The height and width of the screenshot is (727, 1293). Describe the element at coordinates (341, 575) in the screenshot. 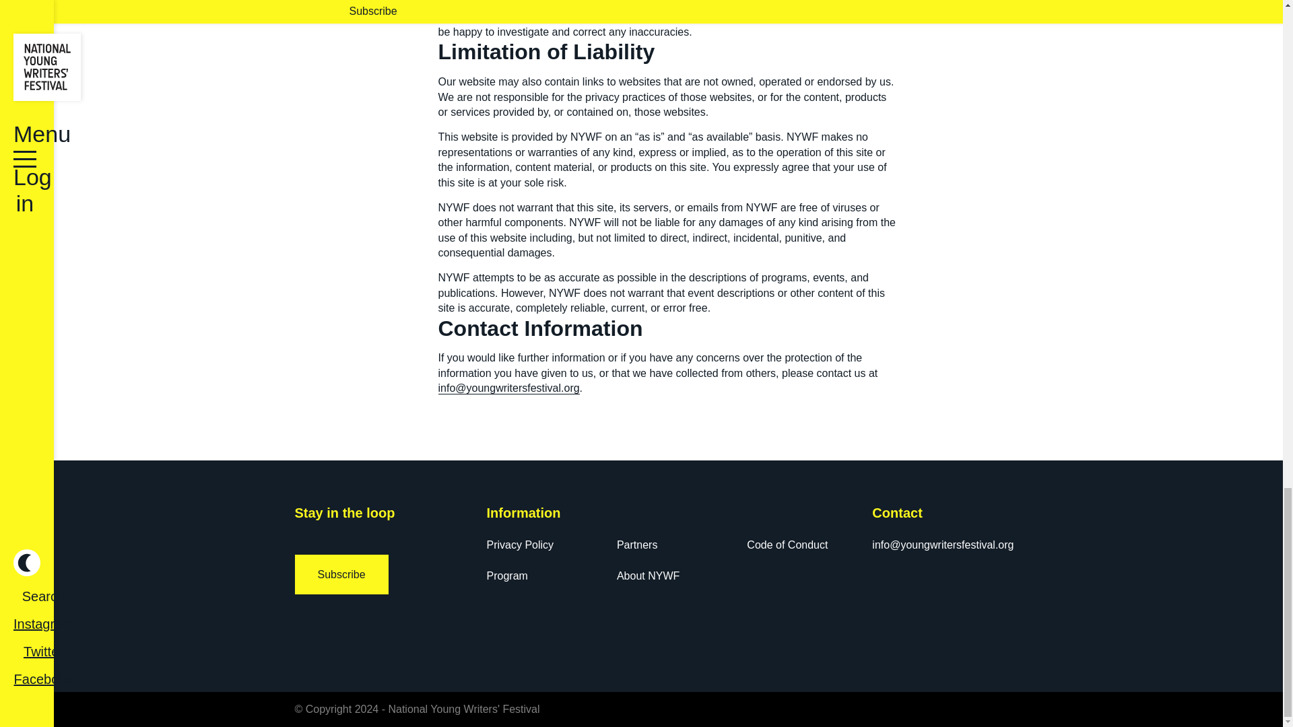

I see `Subscribe` at that location.